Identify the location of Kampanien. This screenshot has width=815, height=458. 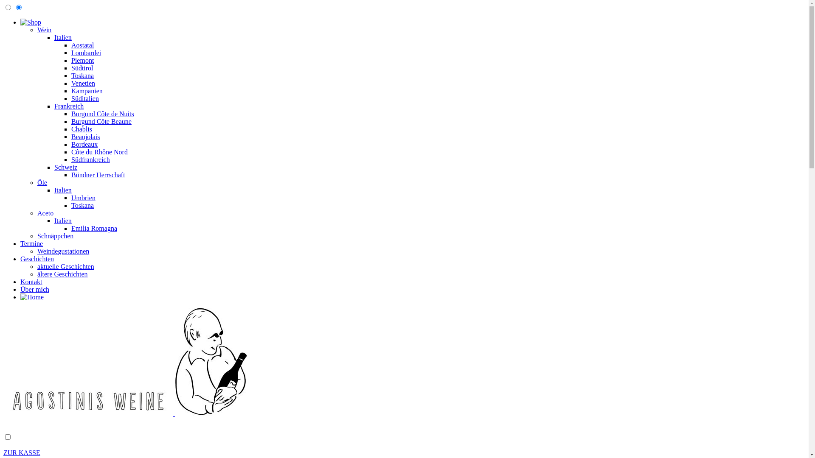
(87, 91).